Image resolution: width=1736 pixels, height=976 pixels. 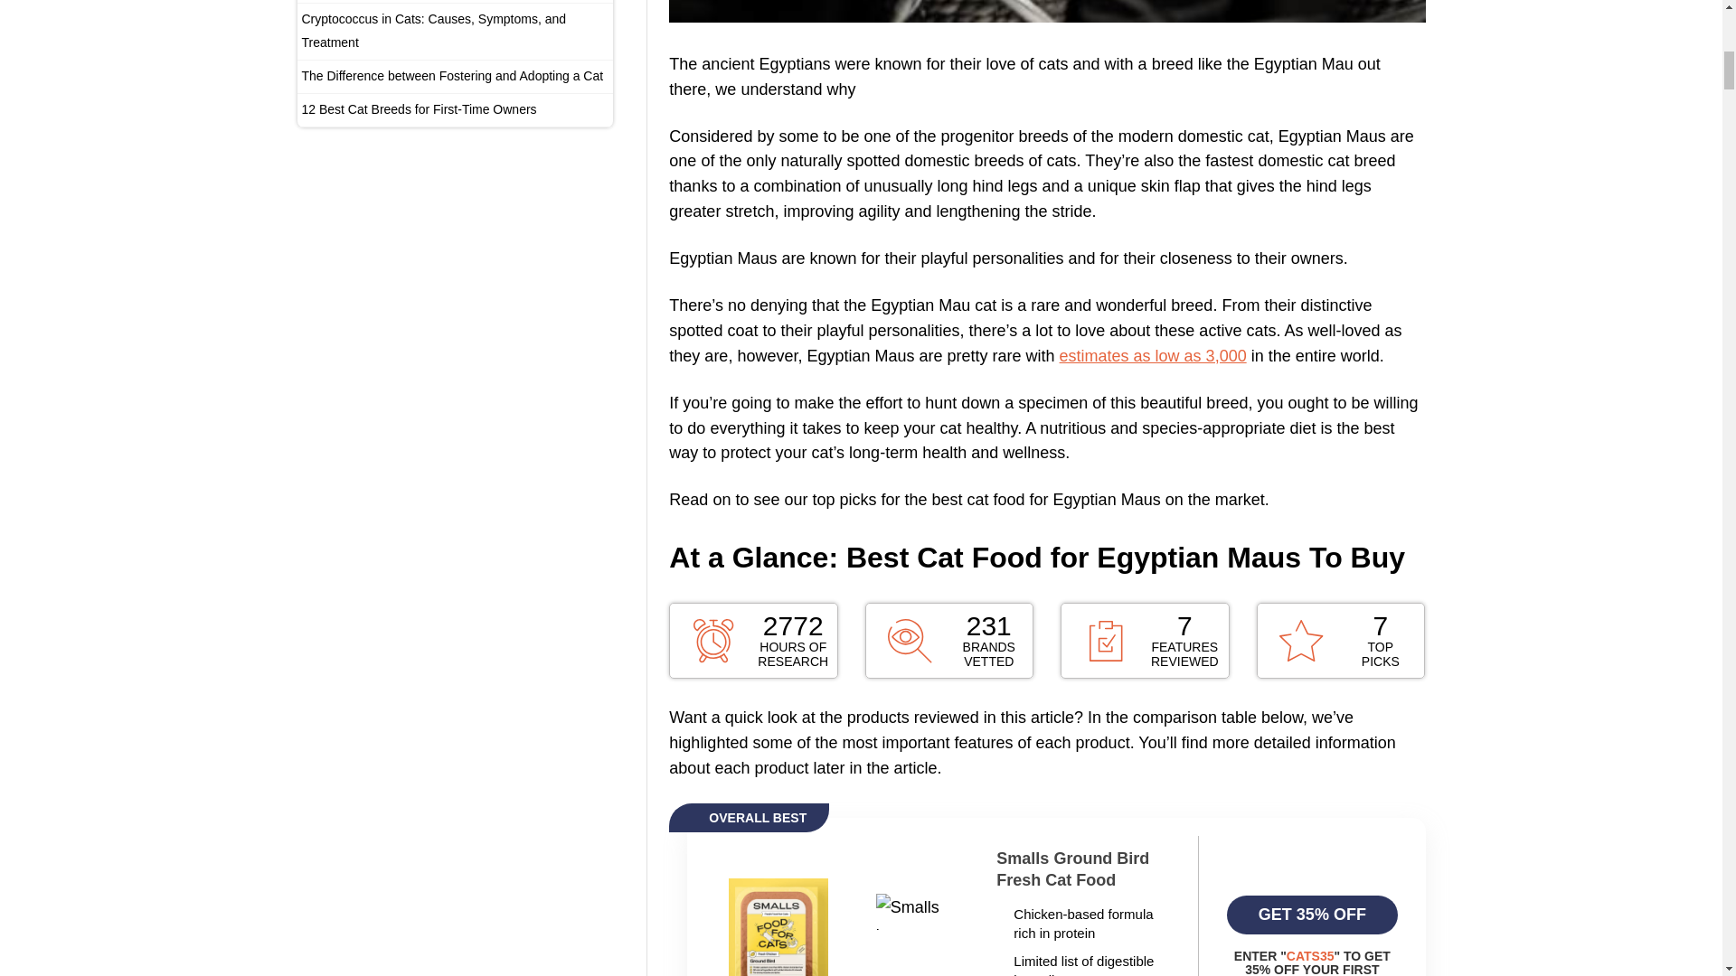 What do you see at coordinates (1083, 869) in the screenshot?
I see `Smalls` at bounding box center [1083, 869].